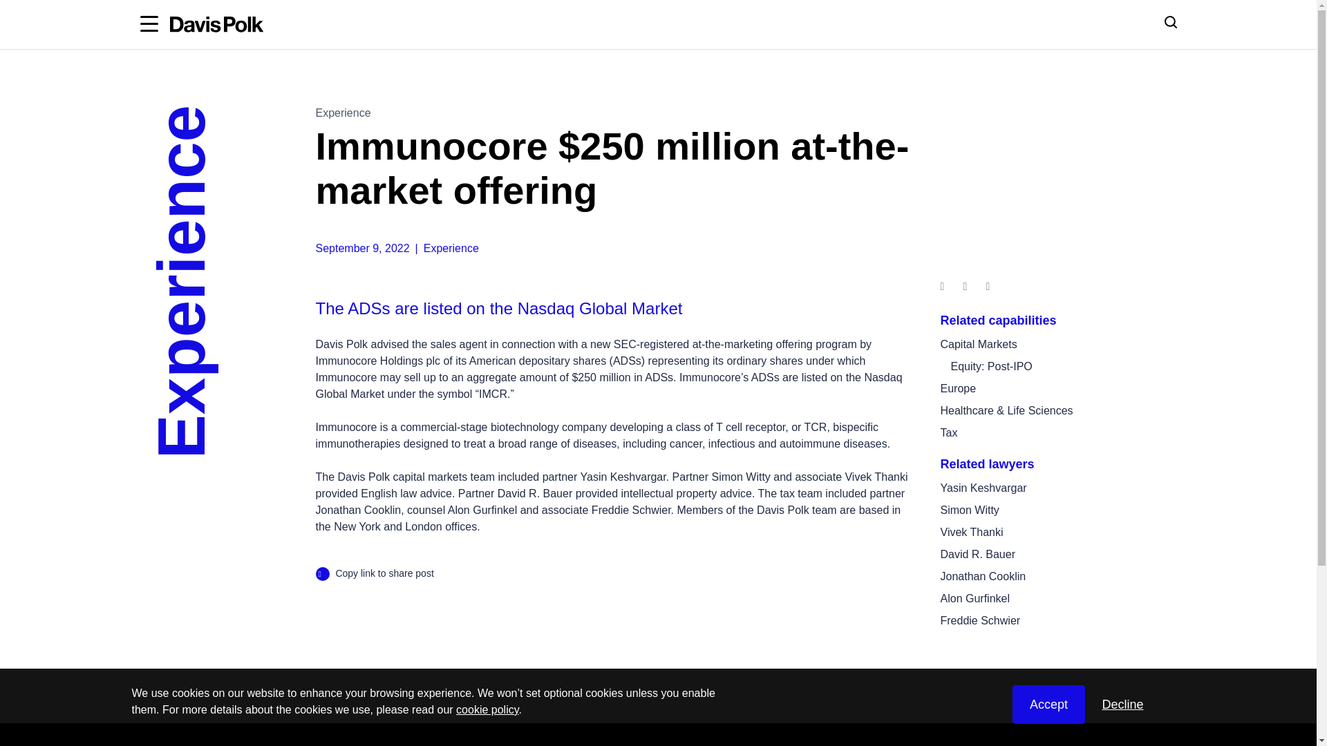 Image resolution: width=1327 pixels, height=746 pixels. Describe the element at coordinates (217, 24) in the screenshot. I see `Davis Polk` at that location.